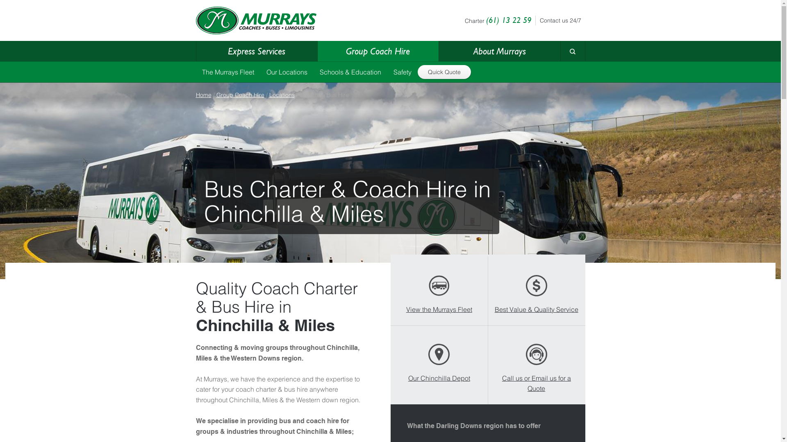 This screenshot has height=442, width=787. I want to click on Our Chinchilla Depot, so click(439, 360).